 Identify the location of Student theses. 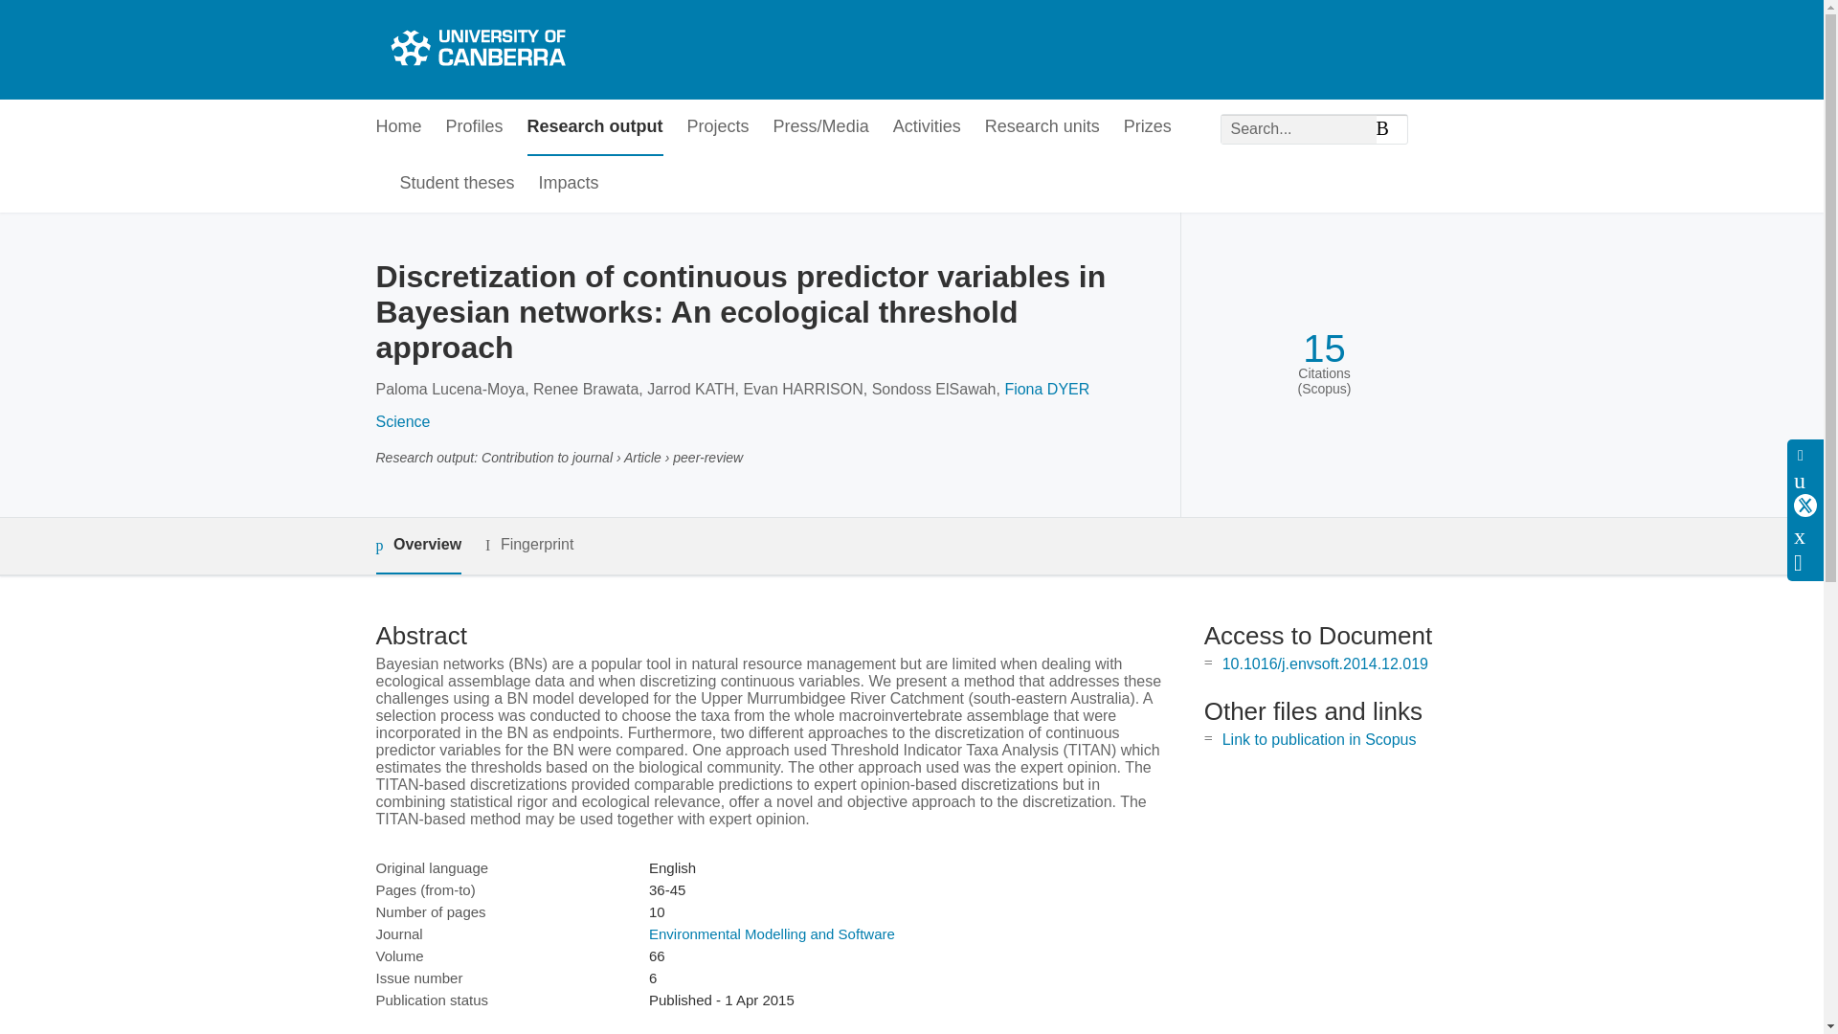
(458, 184).